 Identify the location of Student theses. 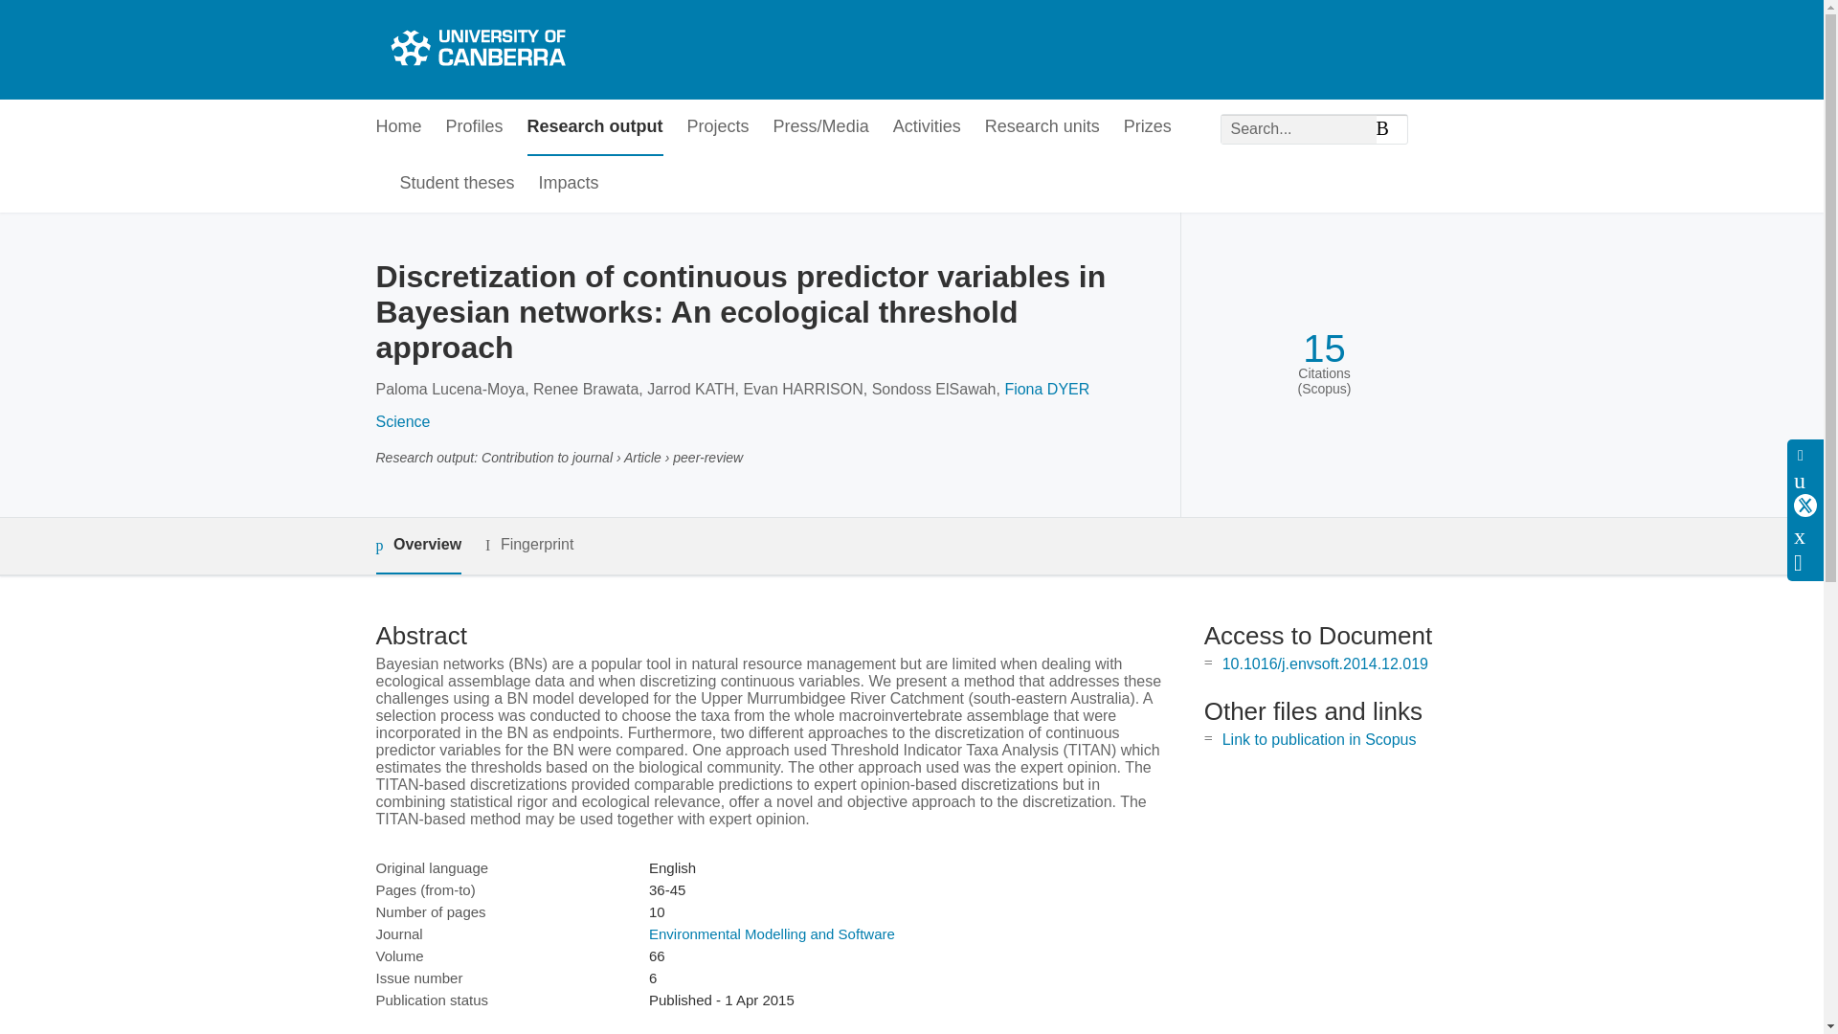
(458, 184).